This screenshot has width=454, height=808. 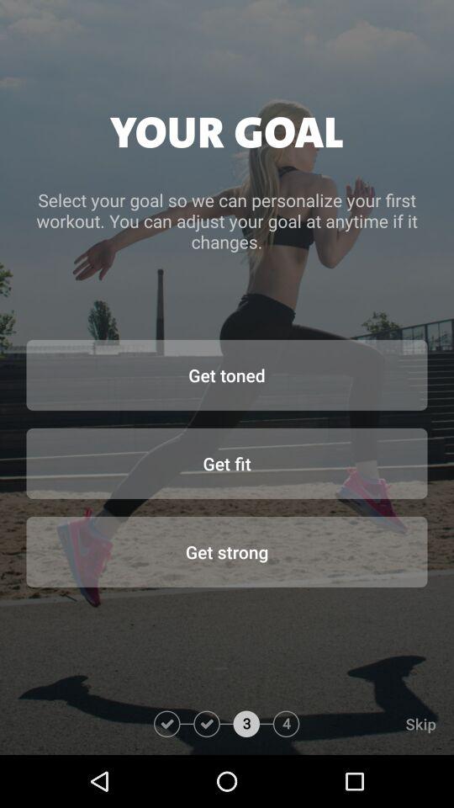 I want to click on select the item below get strong item, so click(x=377, y=724).